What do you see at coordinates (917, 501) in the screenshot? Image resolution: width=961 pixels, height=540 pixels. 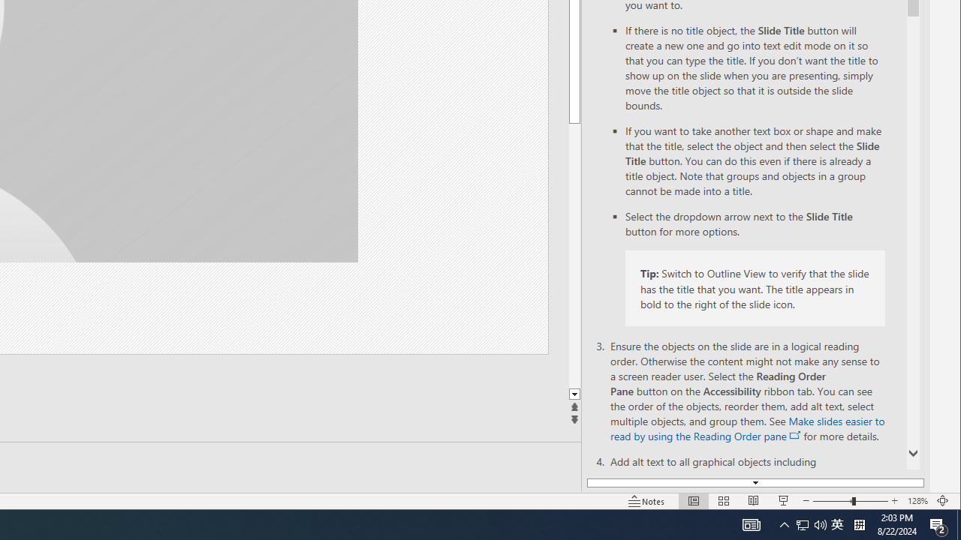 I see `Zoom 128%` at bounding box center [917, 501].